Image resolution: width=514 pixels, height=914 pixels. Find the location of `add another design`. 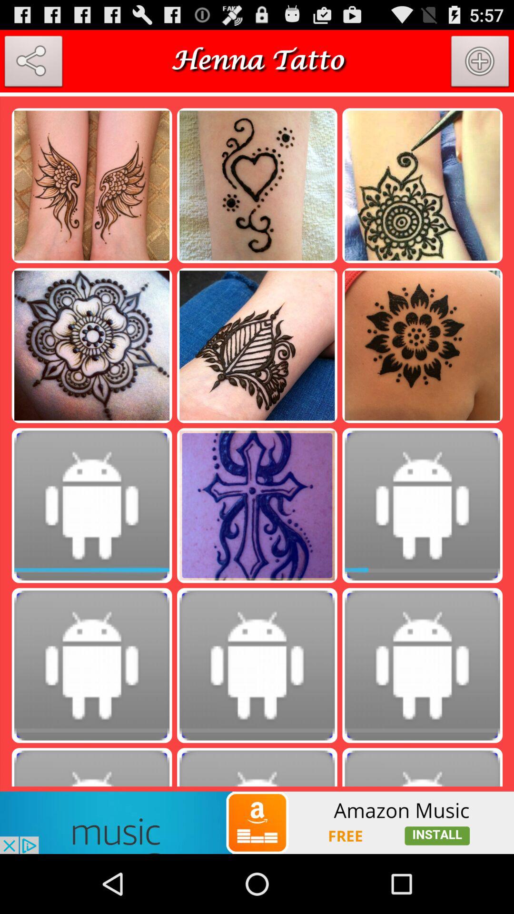

add another design is located at coordinates (480, 63).